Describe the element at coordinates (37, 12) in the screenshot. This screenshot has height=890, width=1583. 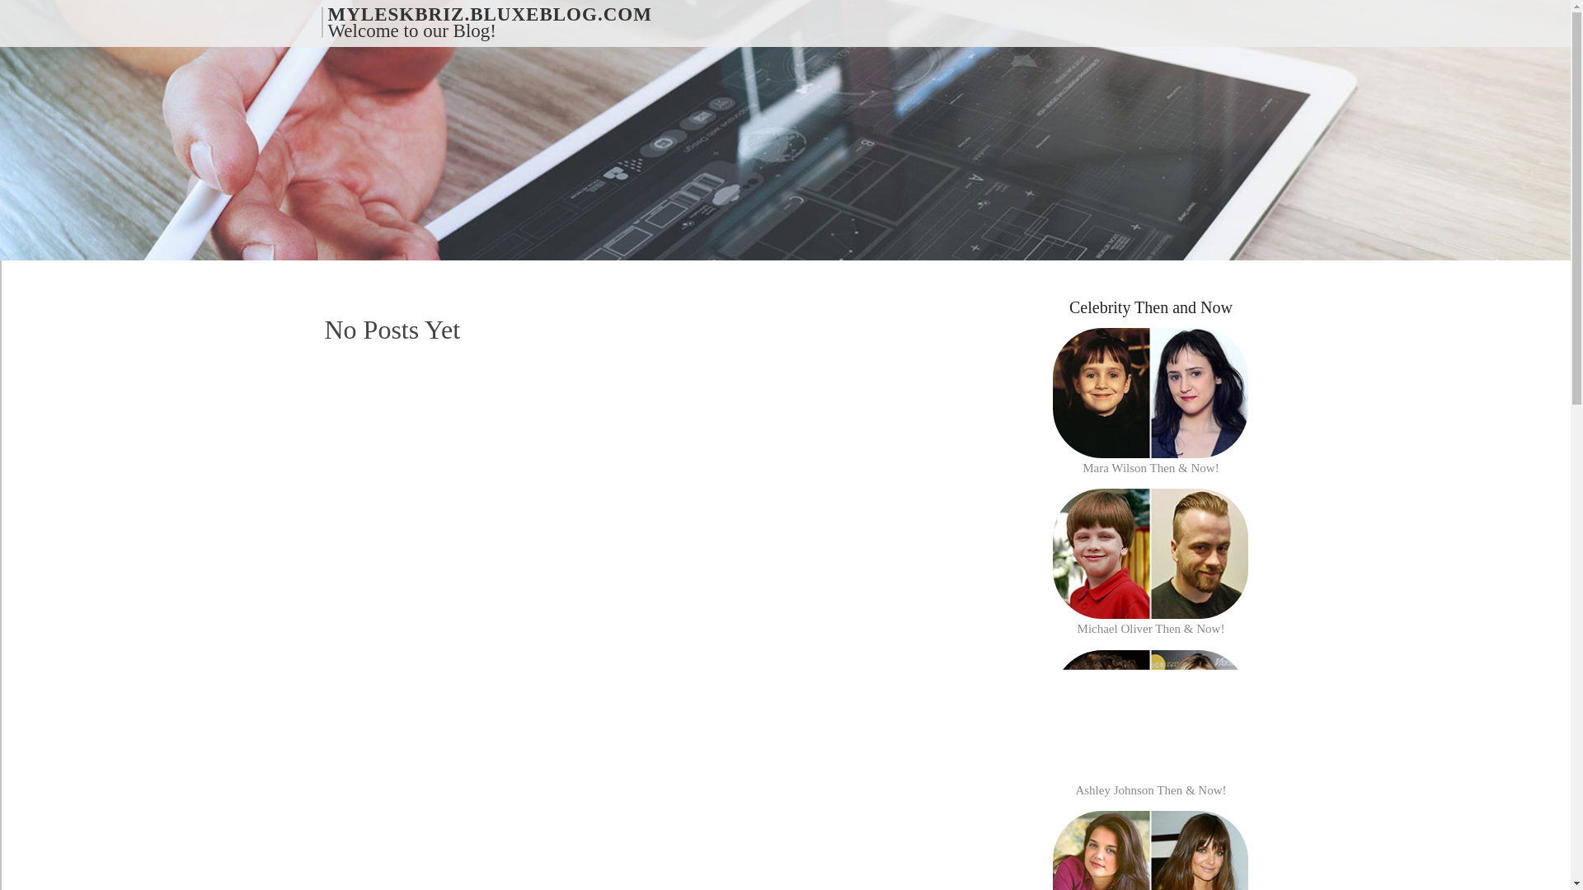
I see `Skip to content` at that location.